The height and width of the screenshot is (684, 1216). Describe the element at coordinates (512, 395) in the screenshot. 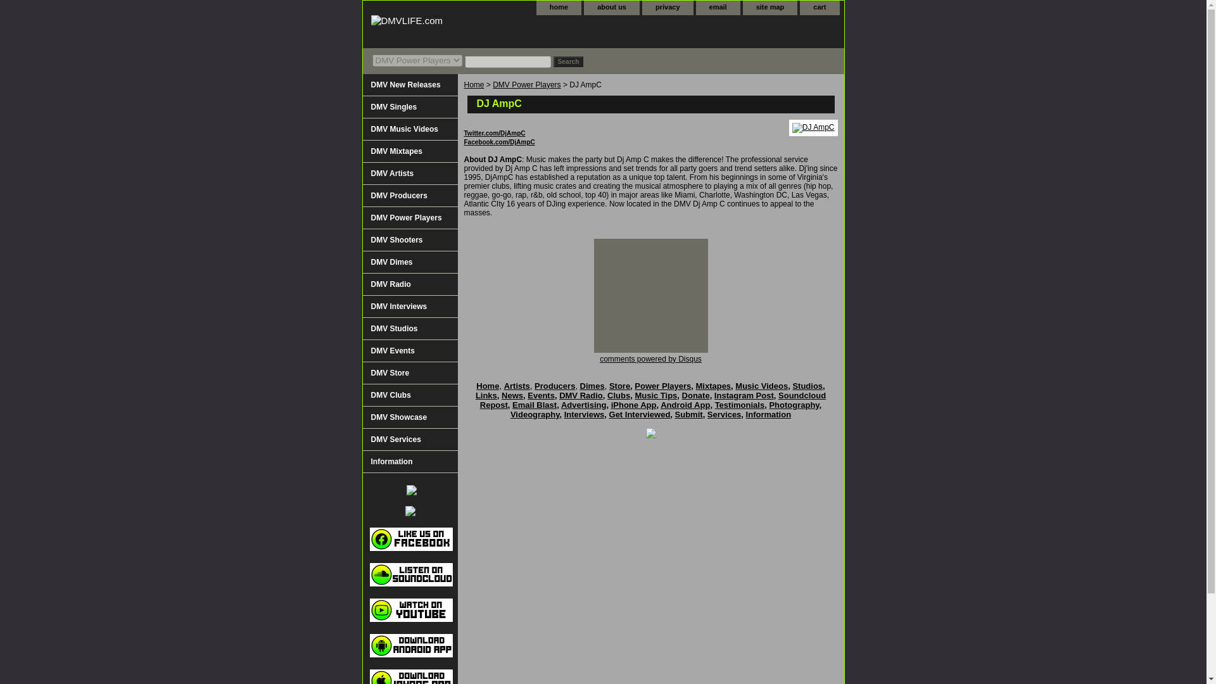

I see `News` at that location.